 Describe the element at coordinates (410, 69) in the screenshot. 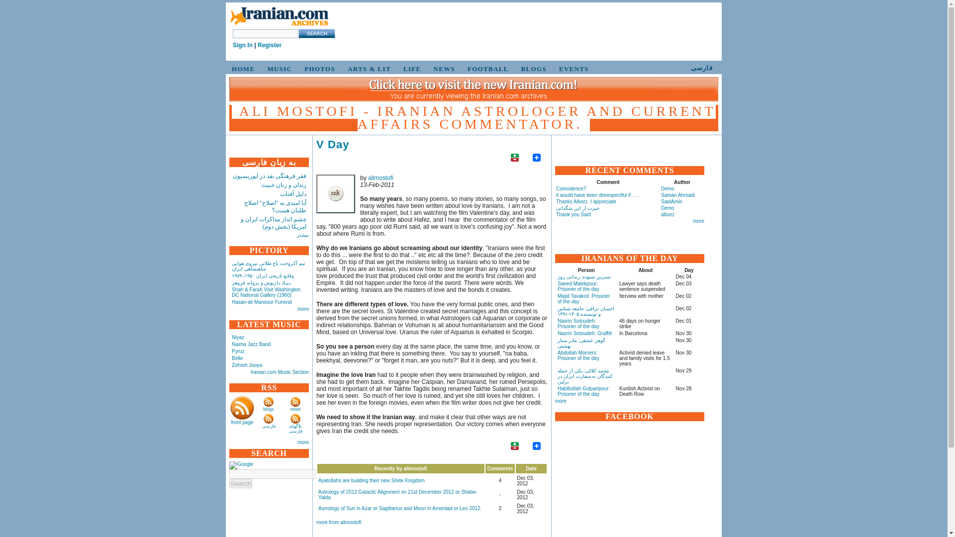

I see `LIFE` at that location.